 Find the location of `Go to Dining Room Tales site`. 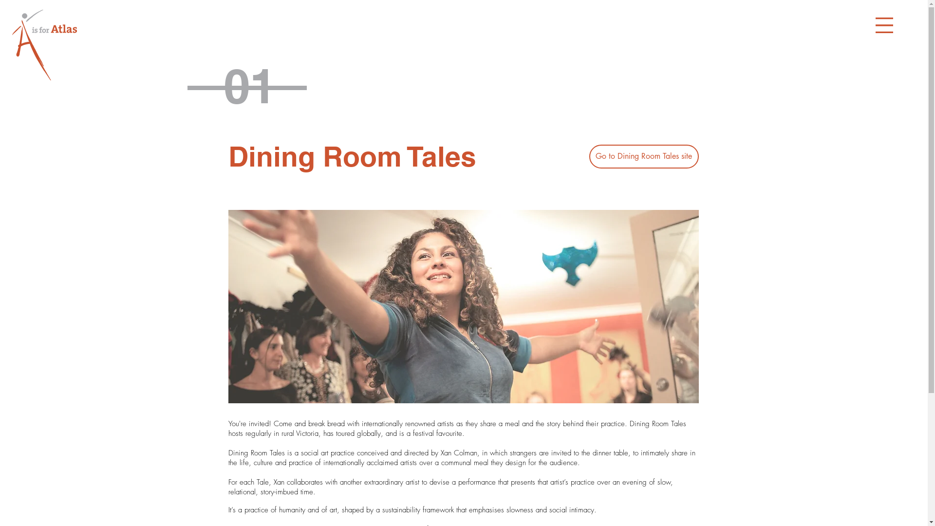

Go to Dining Room Tales site is located at coordinates (644, 157).